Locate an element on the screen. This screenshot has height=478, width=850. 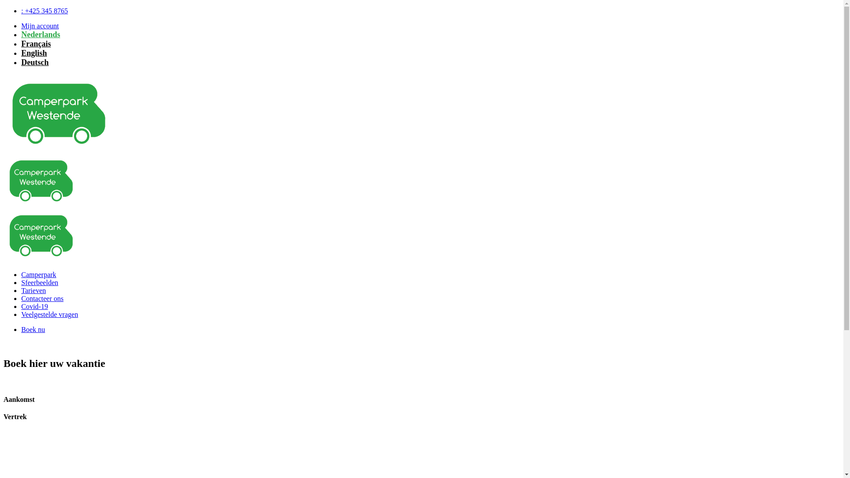
English is located at coordinates (34, 53).